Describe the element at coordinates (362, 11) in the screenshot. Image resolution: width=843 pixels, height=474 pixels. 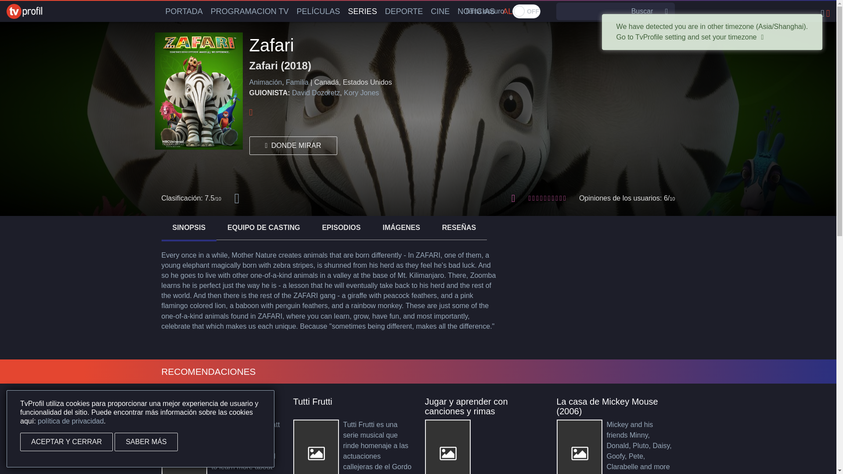
I see `SERIES` at that location.